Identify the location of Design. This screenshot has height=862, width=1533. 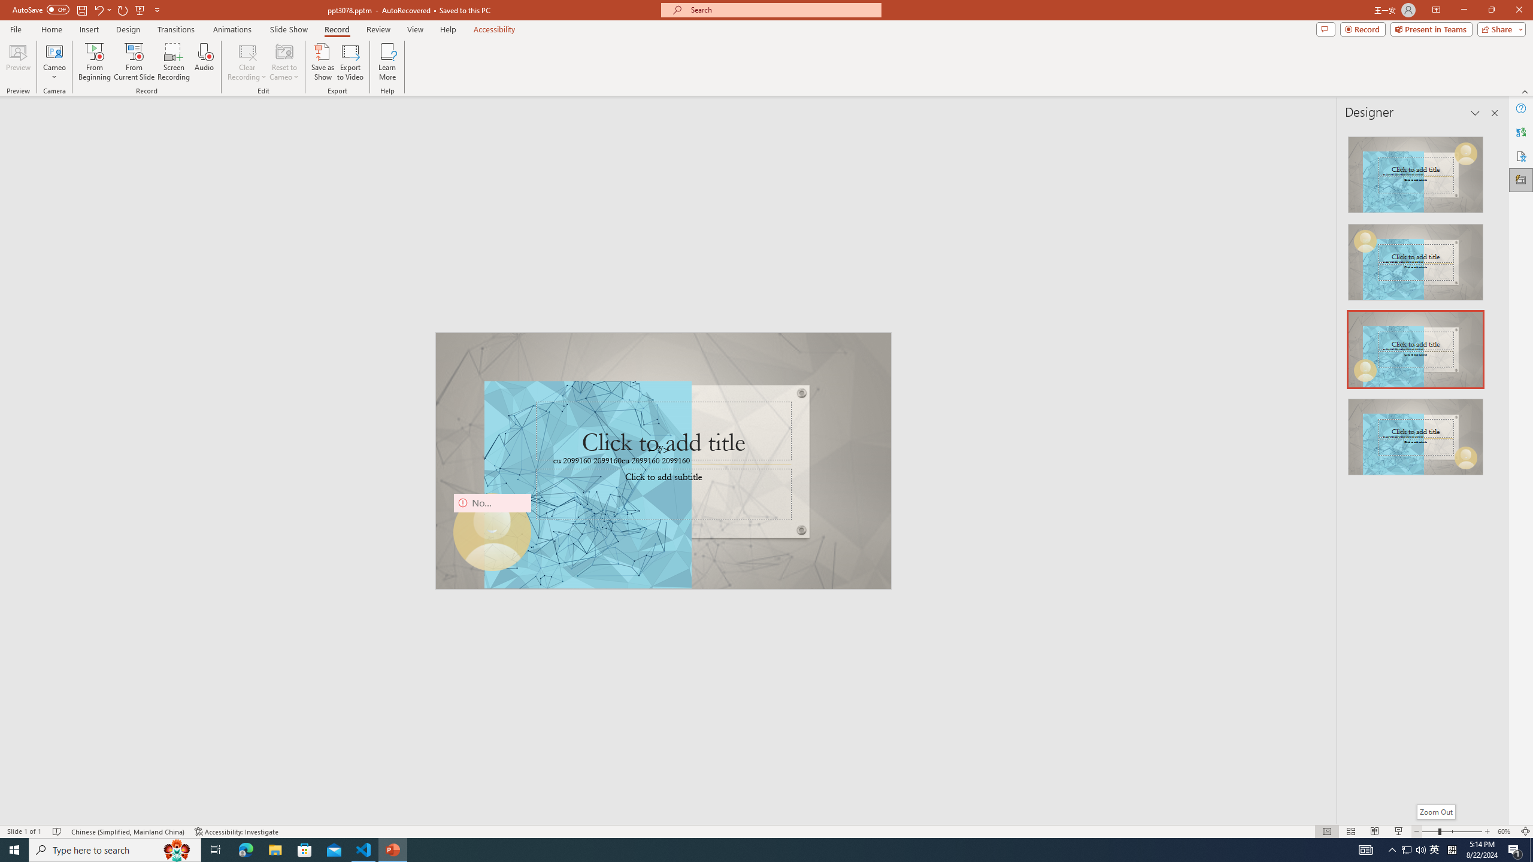
(128, 29).